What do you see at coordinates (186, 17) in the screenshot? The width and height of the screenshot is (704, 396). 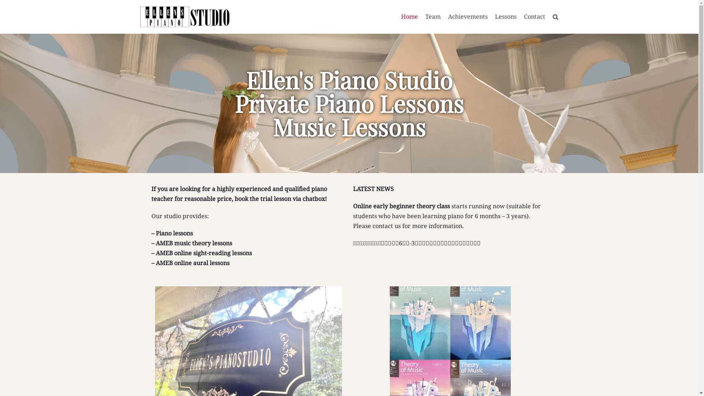 I see `Ellens Piano Studio Sydney` at bounding box center [186, 17].